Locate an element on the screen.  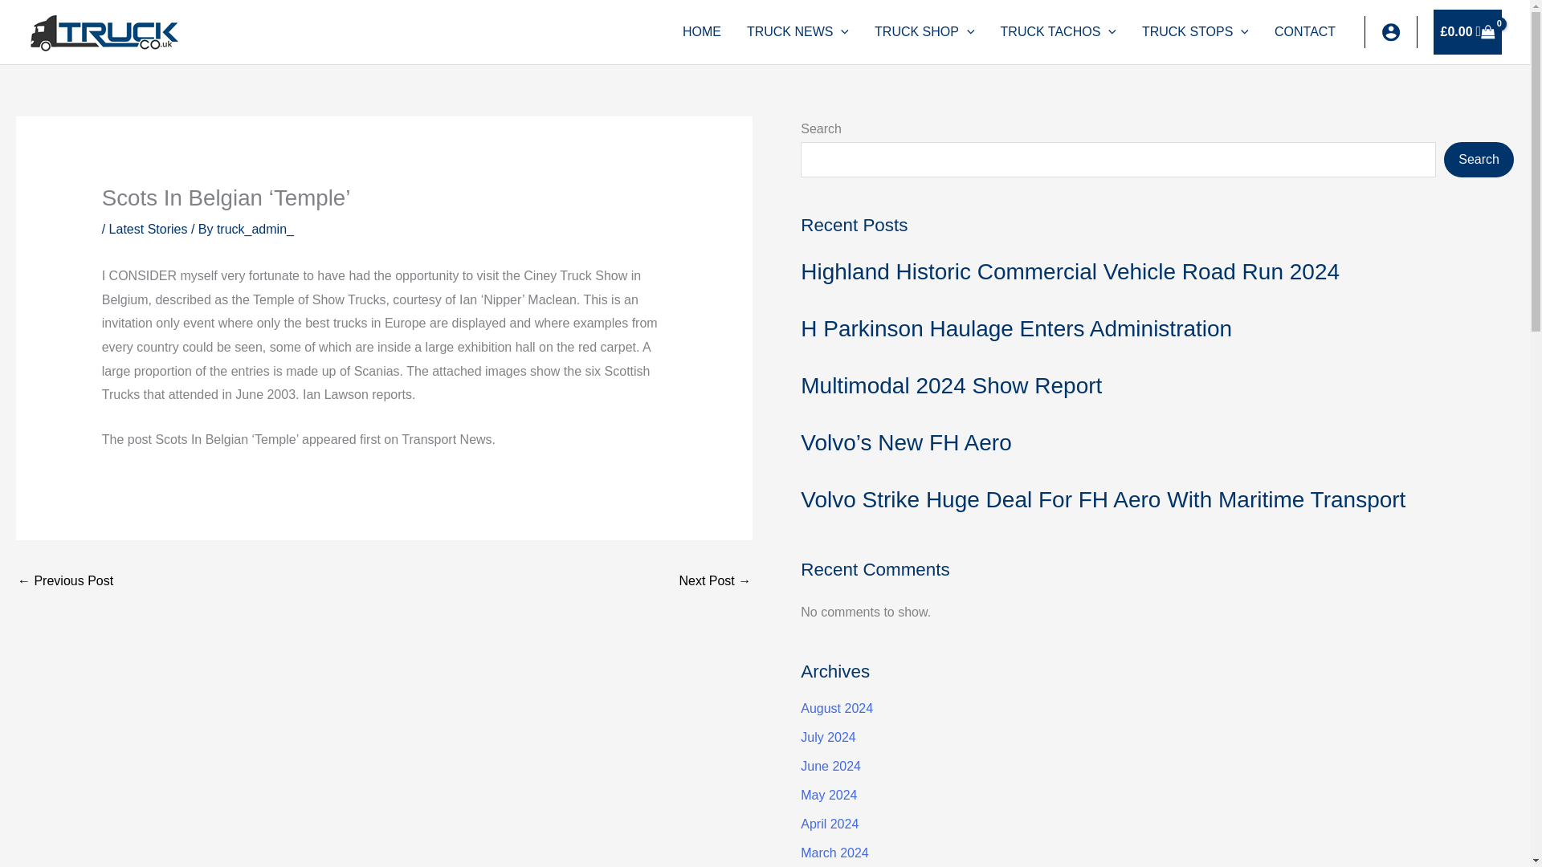
CONTACT is located at coordinates (1304, 32).